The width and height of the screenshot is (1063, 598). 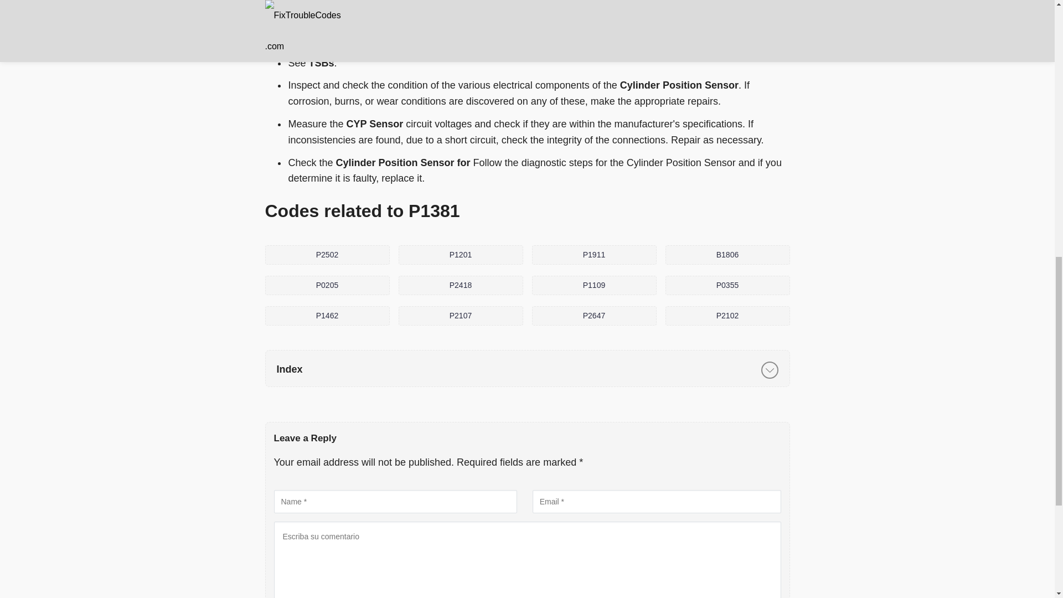 I want to click on P1462, so click(x=327, y=316).